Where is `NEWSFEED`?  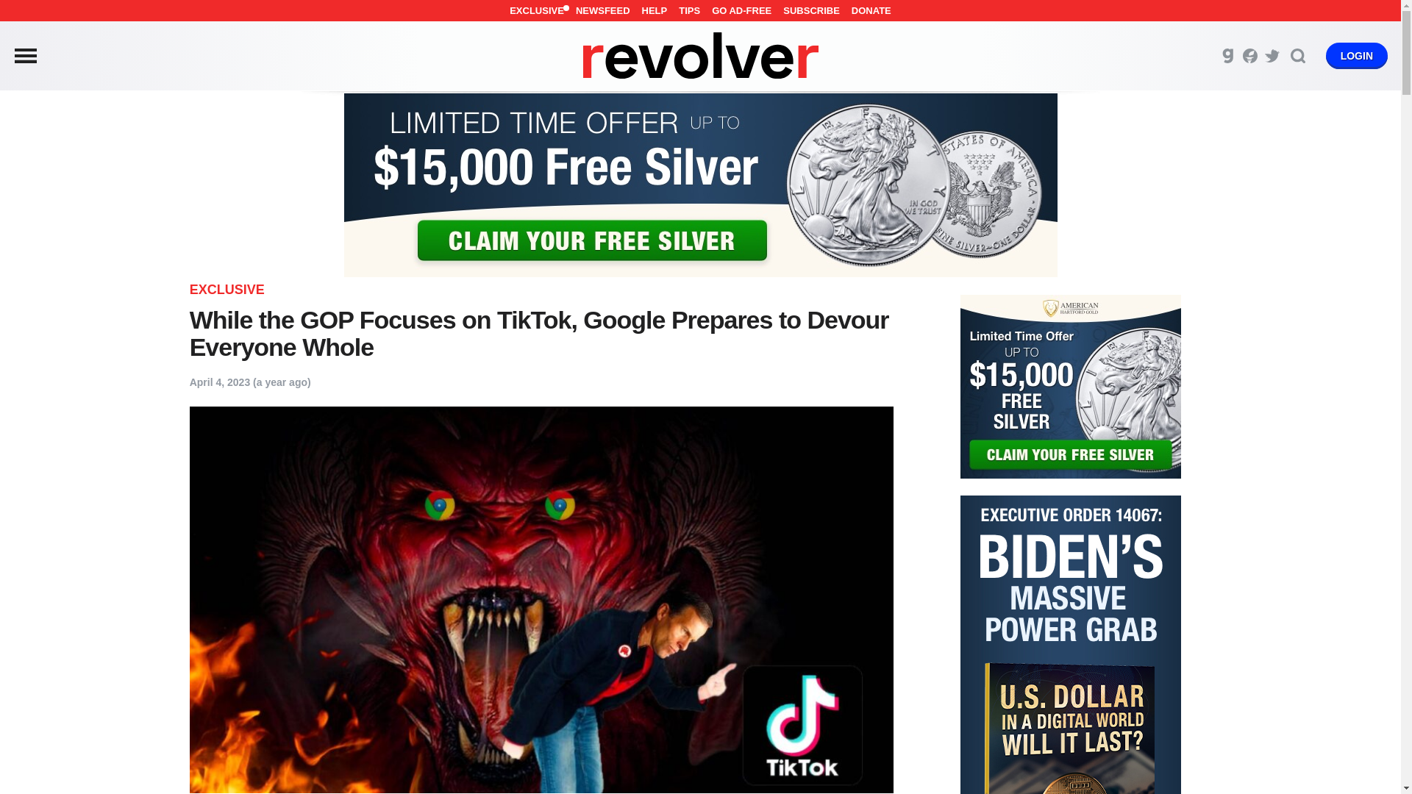
NEWSFEED is located at coordinates (603, 10).